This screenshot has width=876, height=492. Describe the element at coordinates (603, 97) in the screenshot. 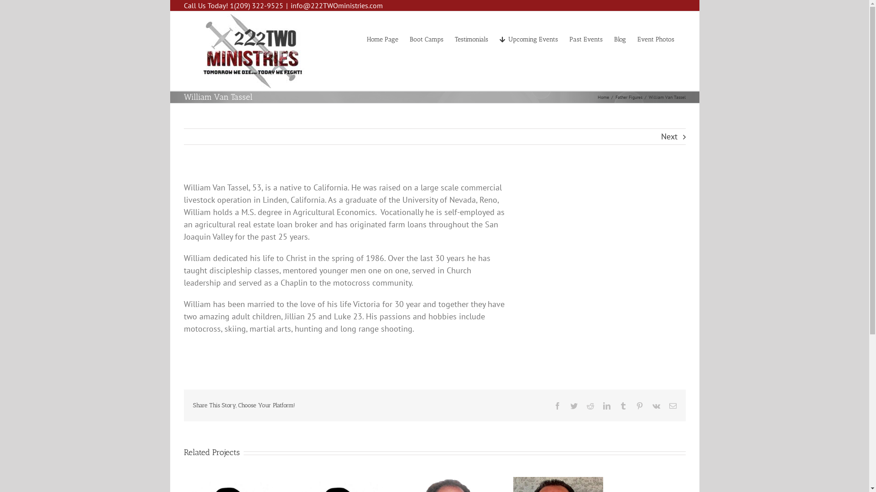

I see `Home` at that location.